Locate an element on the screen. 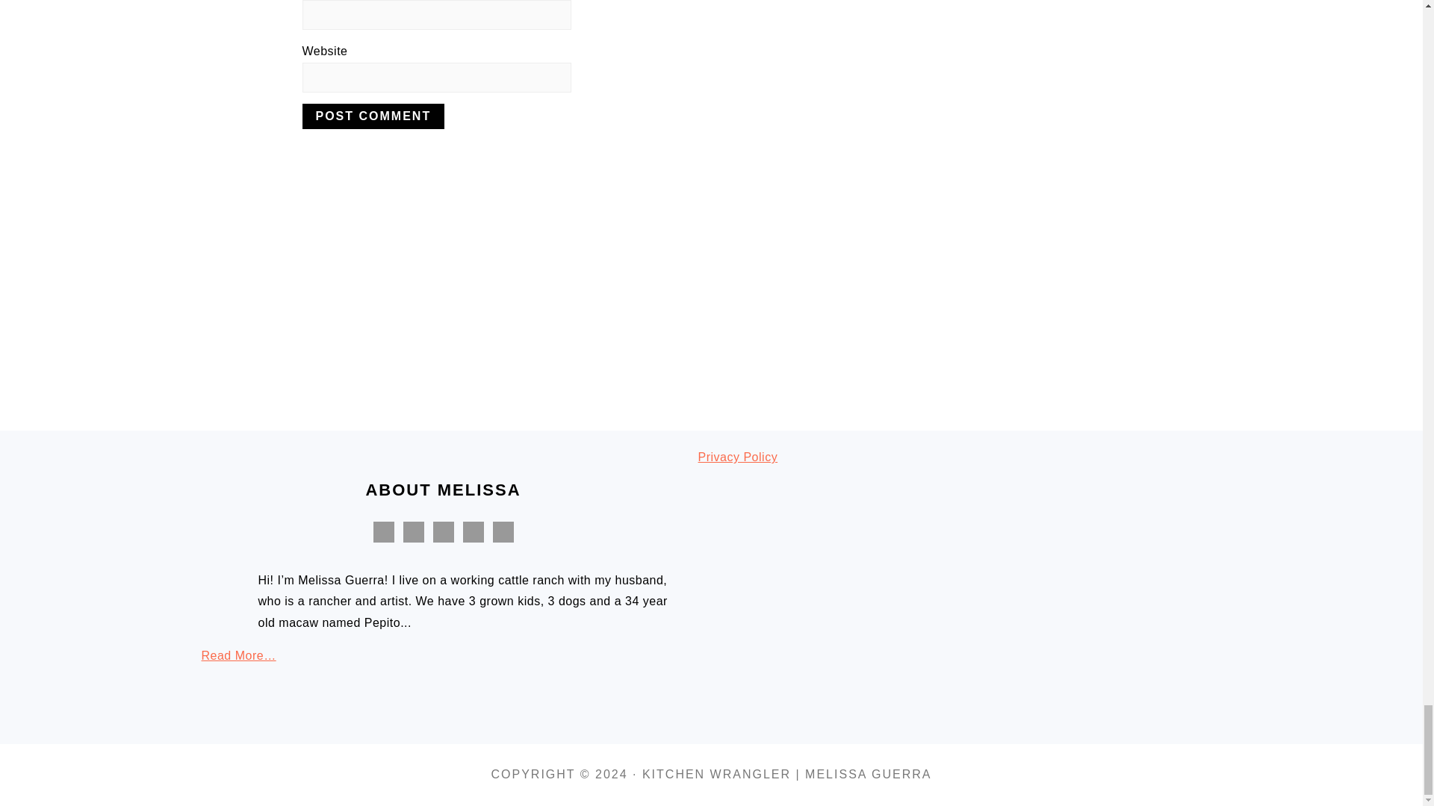 The width and height of the screenshot is (1434, 806). Post Comment is located at coordinates (373, 116).